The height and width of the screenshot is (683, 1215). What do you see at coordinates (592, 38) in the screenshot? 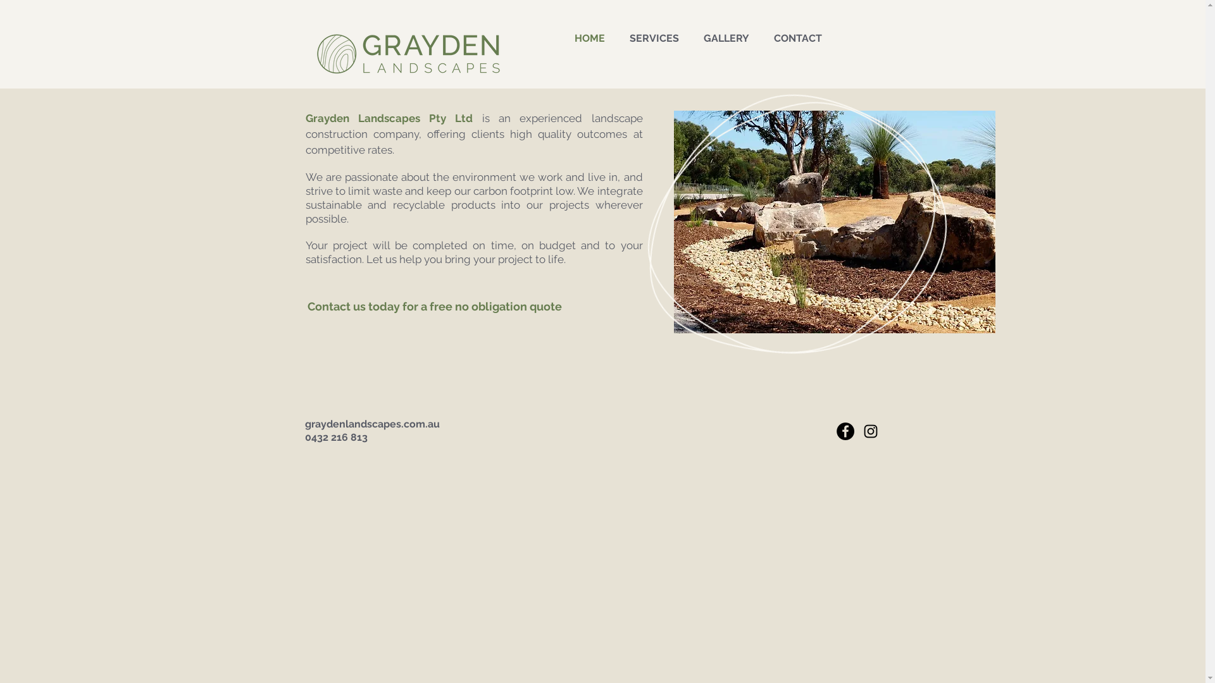
I see `HOME` at bounding box center [592, 38].